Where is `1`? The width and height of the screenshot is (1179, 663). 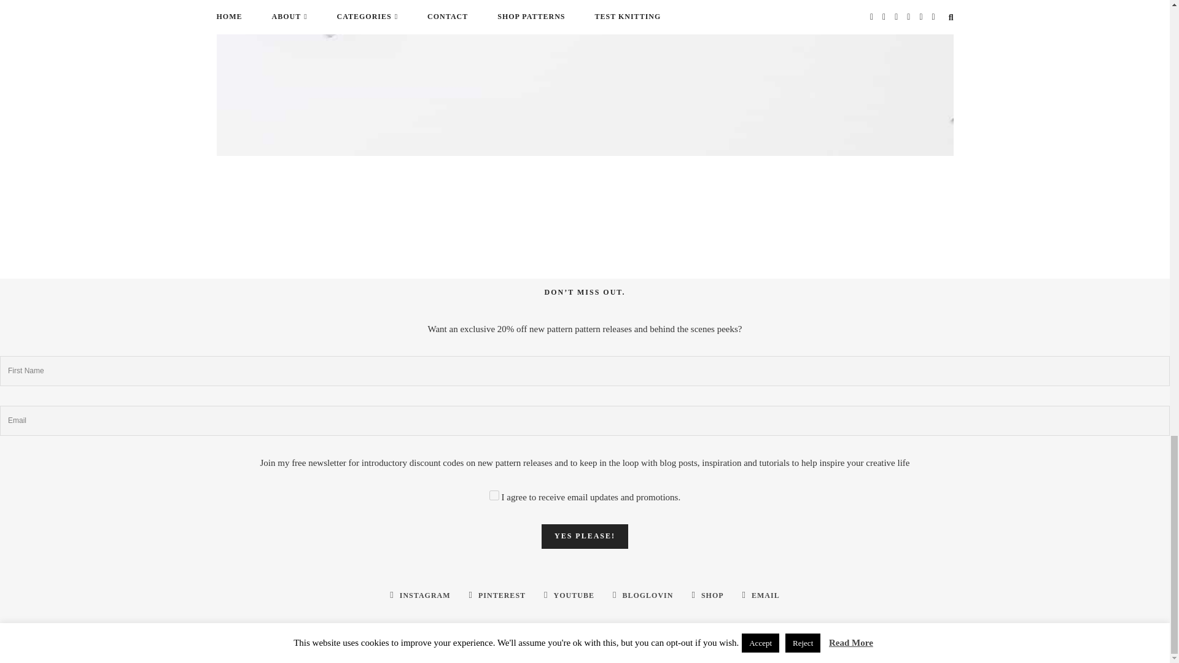
1 is located at coordinates (494, 495).